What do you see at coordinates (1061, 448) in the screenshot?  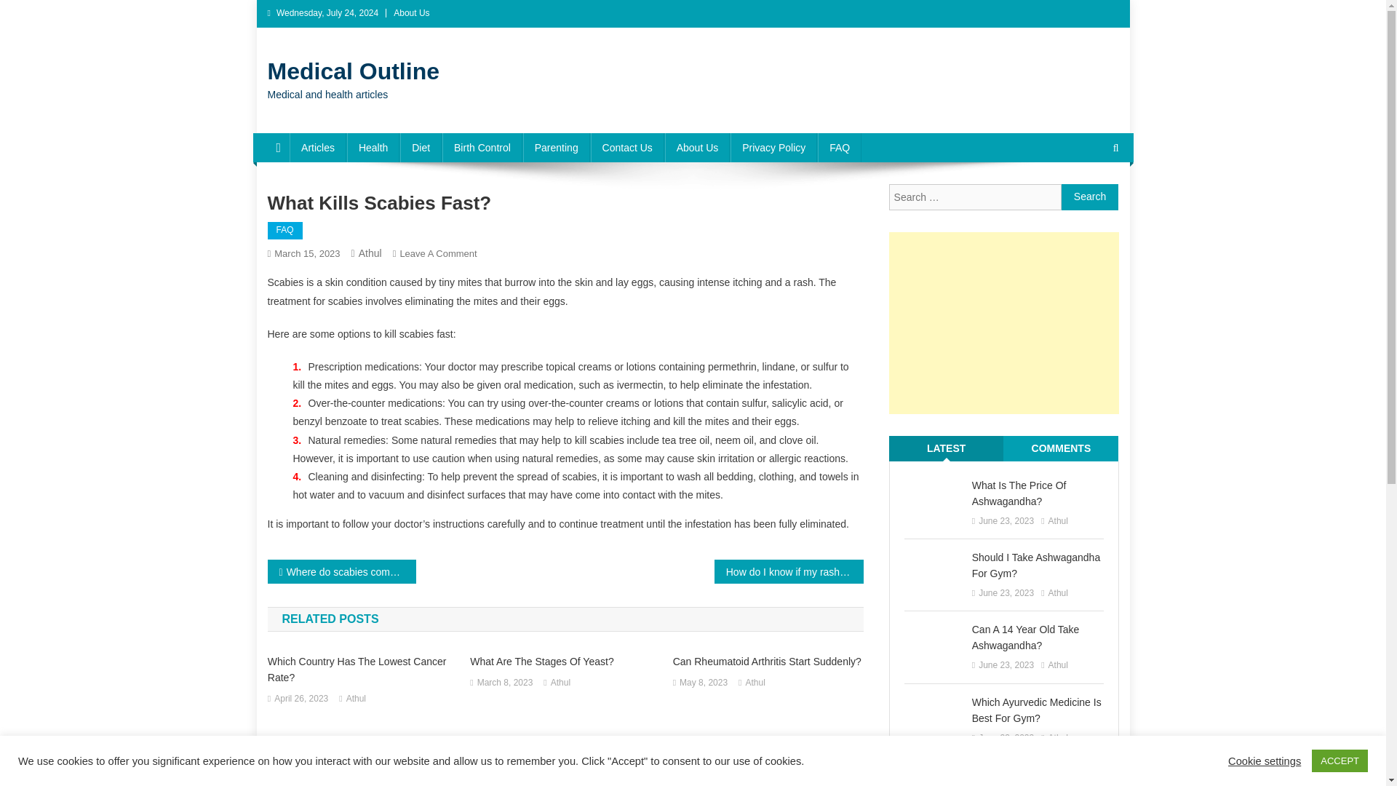 I see `COMMENTS` at bounding box center [1061, 448].